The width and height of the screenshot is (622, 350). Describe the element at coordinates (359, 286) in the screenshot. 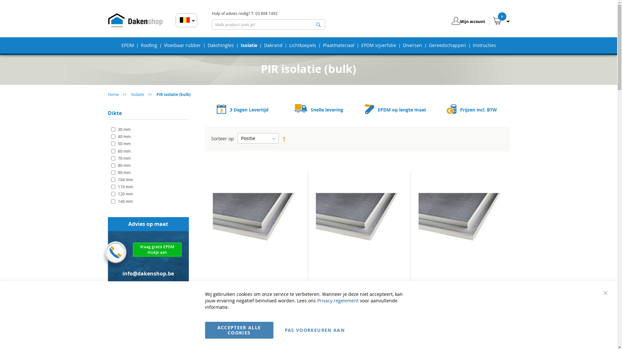

I see `PIR isolatieplaten afm. 60x120cm 40mm (120 st)` at that location.